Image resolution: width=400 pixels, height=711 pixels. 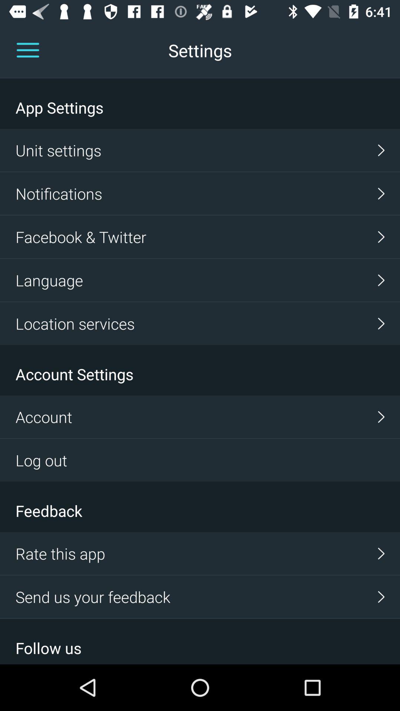 I want to click on toggle option menu, so click(x=28, y=50).